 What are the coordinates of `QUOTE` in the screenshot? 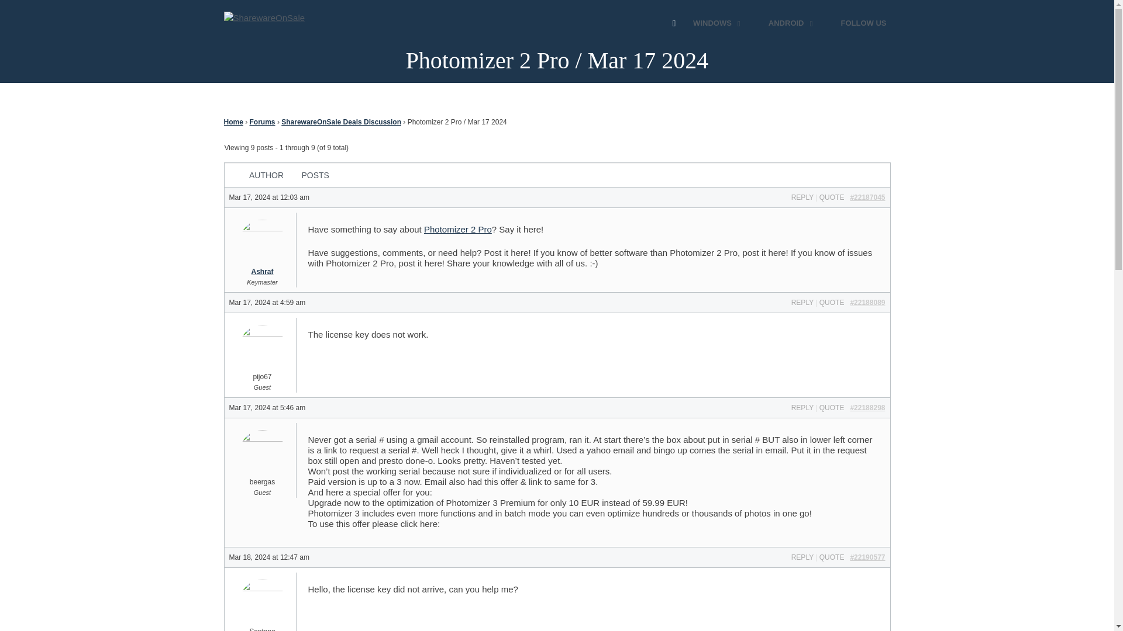 It's located at (832, 557).